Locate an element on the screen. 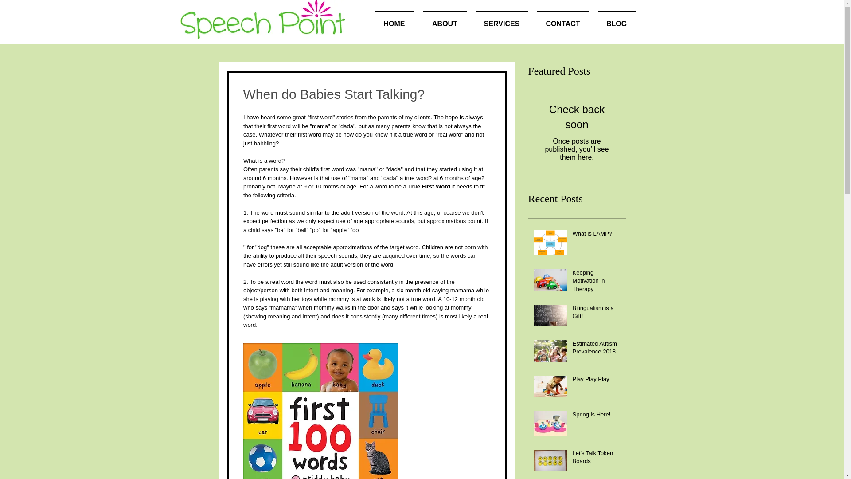 This screenshot has height=479, width=851. Play Play Play is located at coordinates (597, 381).